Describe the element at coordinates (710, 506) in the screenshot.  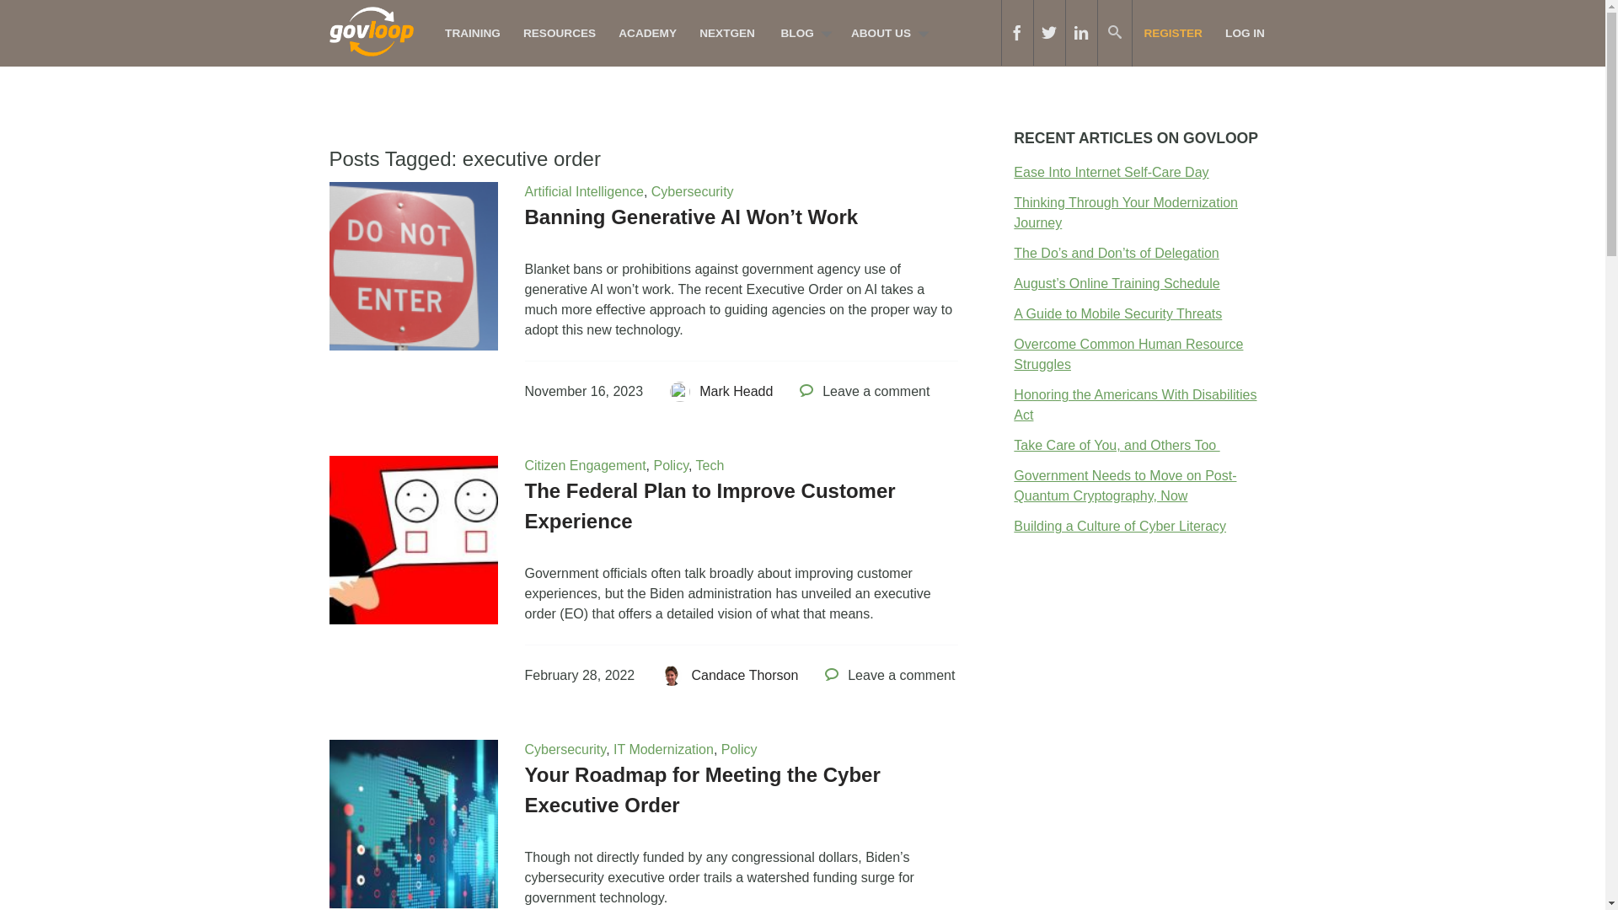
I see `The Federal Plan to Improve Customer Experience` at that location.